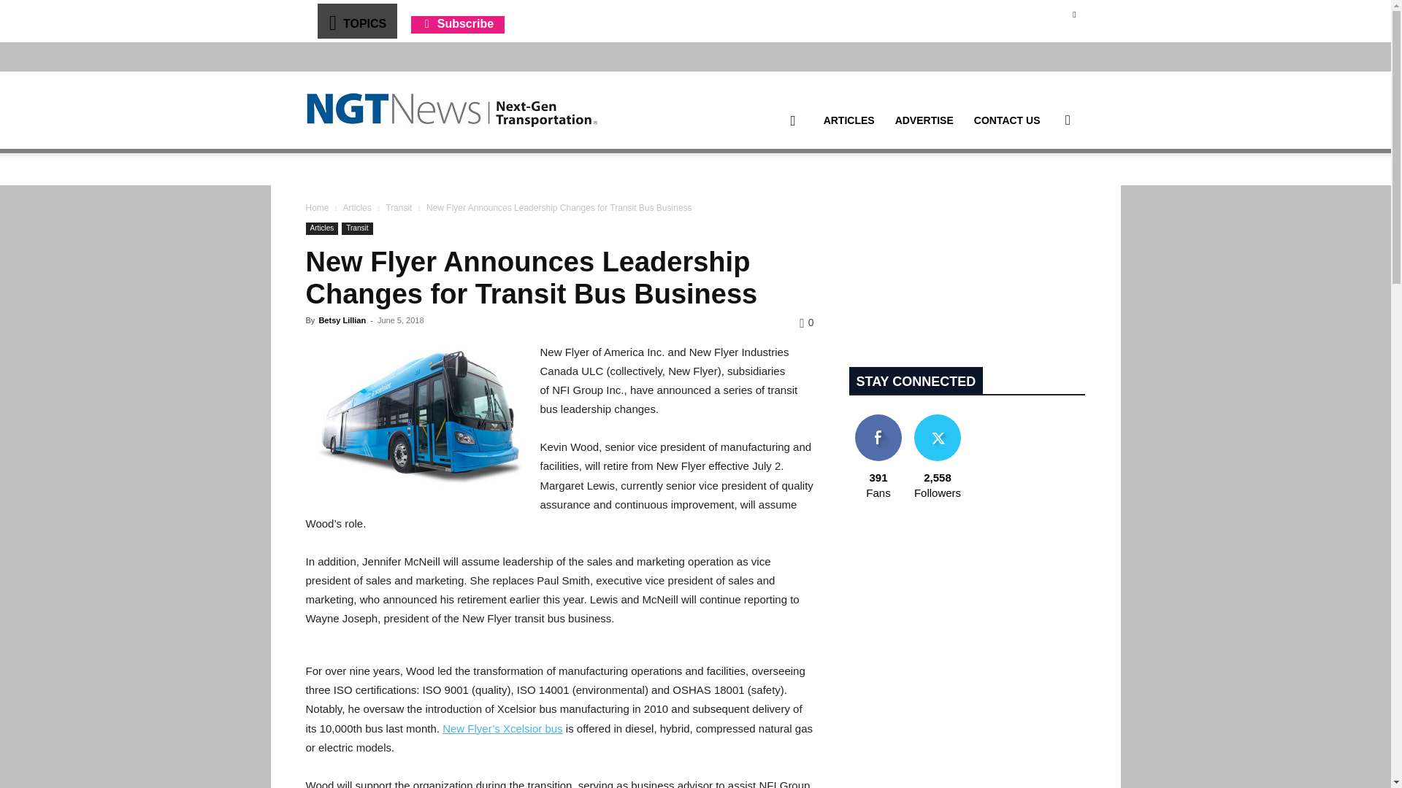 The width and height of the screenshot is (1402, 788). What do you see at coordinates (451, 109) in the screenshot?
I see `NGT News` at bounding box center [451, 109].